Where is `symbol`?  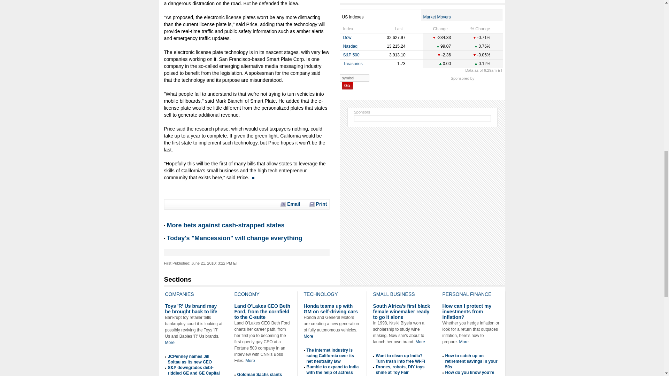 symbol is located at coordinates (354, 78).